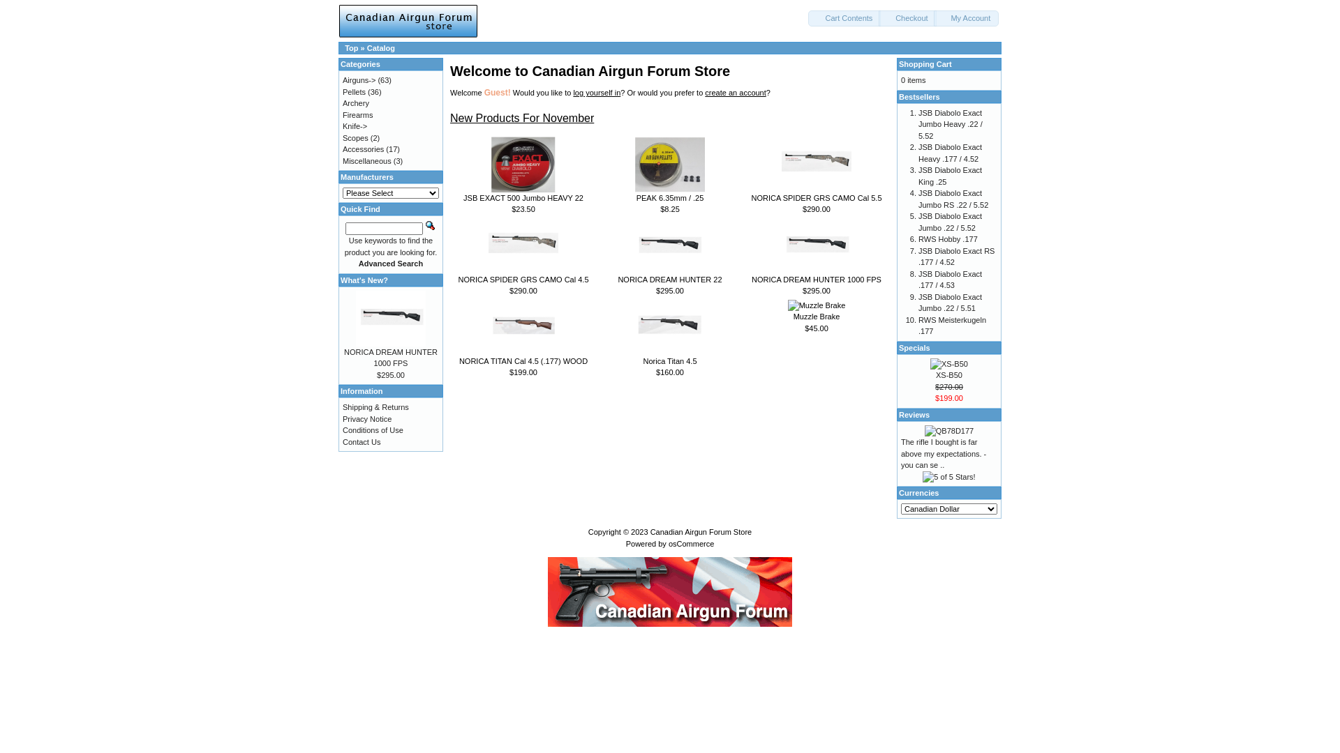  Describe the element at coordinates (951, 176) in the screenshot. I see `JSB Diabolo Exact King .25` at that location.